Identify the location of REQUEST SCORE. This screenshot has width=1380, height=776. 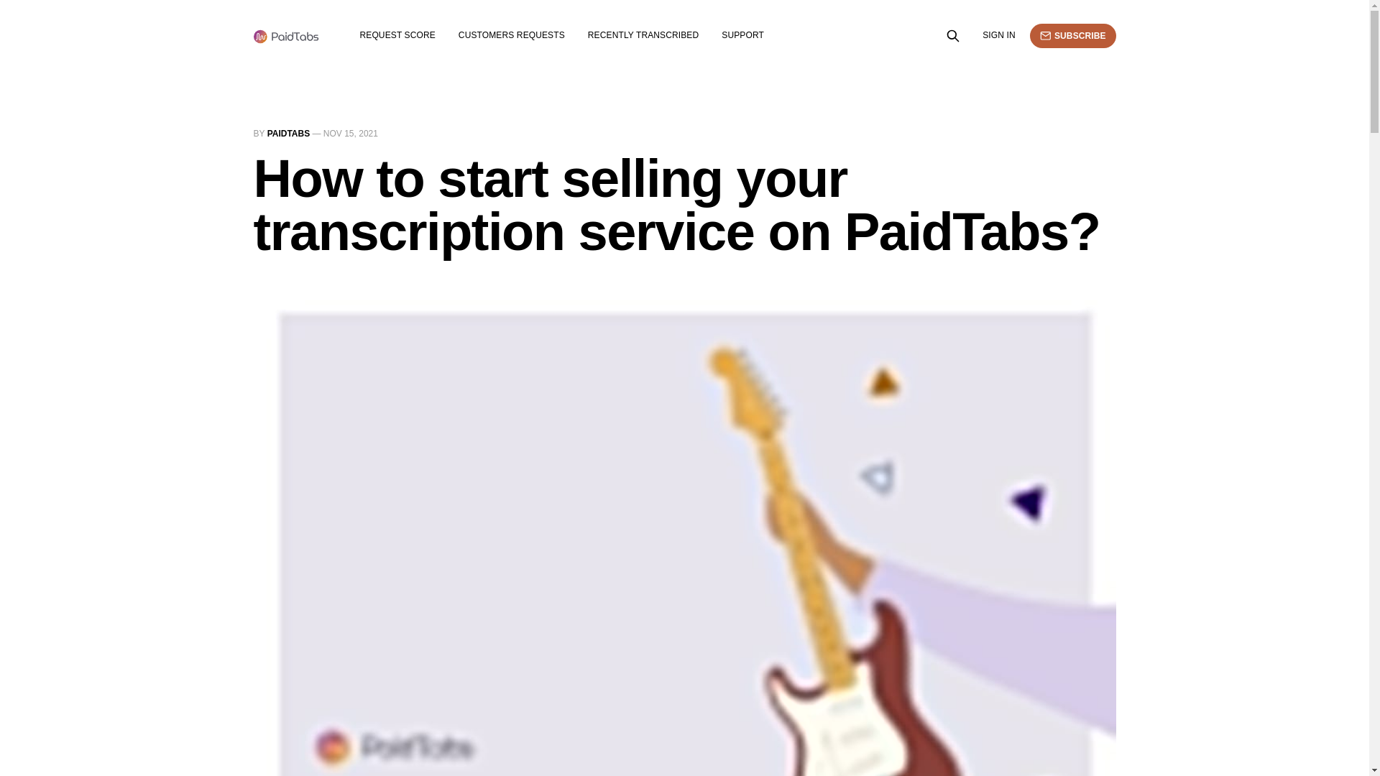
(397, 35).